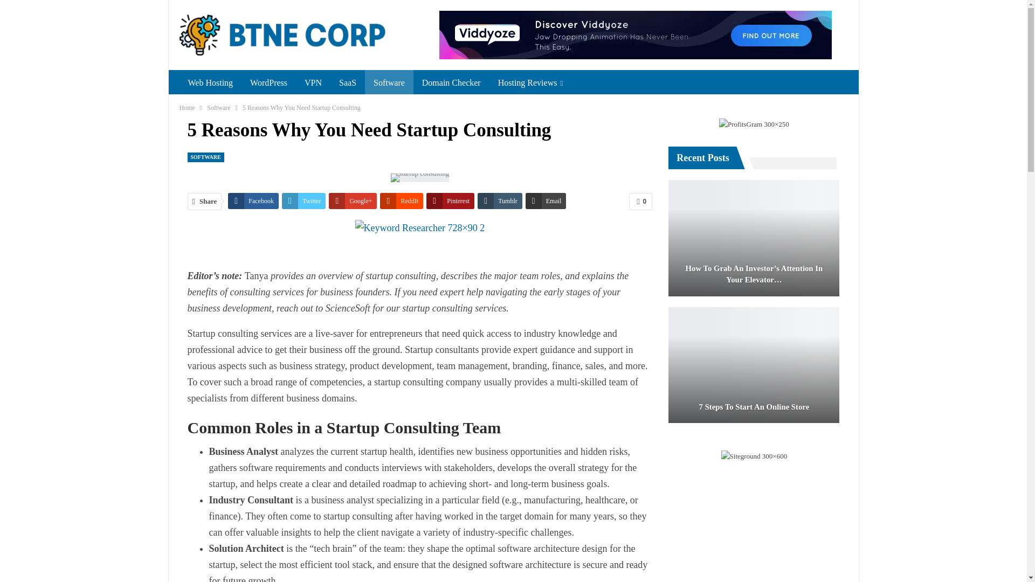 The width and height of the screenshot is (1035, 582). What do you see at coordinates (347, 83) in the screenshot?
I see `SaaS` at bounding box center [347, 83].